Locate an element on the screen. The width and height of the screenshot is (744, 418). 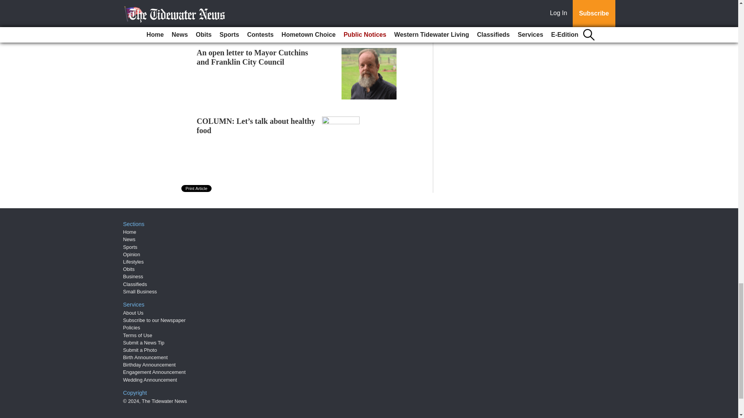
An open letter to Mayor Cutchins and Franklin City Council is located at coordinates (253, 57).